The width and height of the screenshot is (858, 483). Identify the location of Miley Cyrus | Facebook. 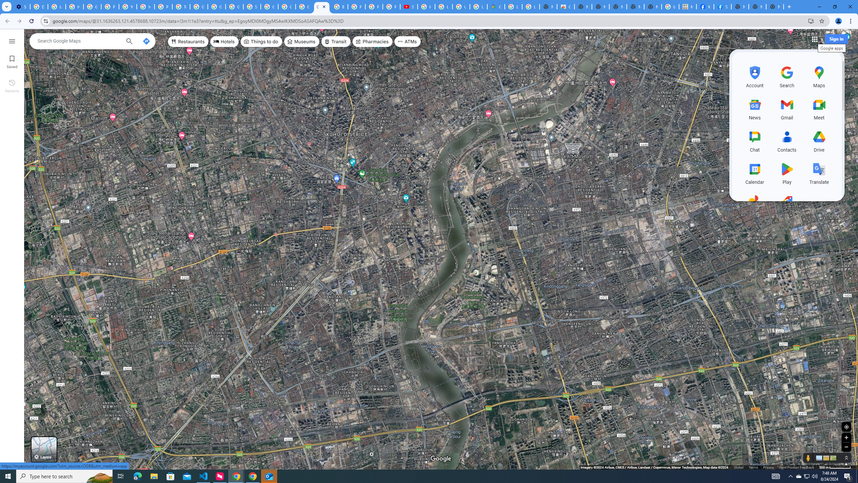
(705, 7).